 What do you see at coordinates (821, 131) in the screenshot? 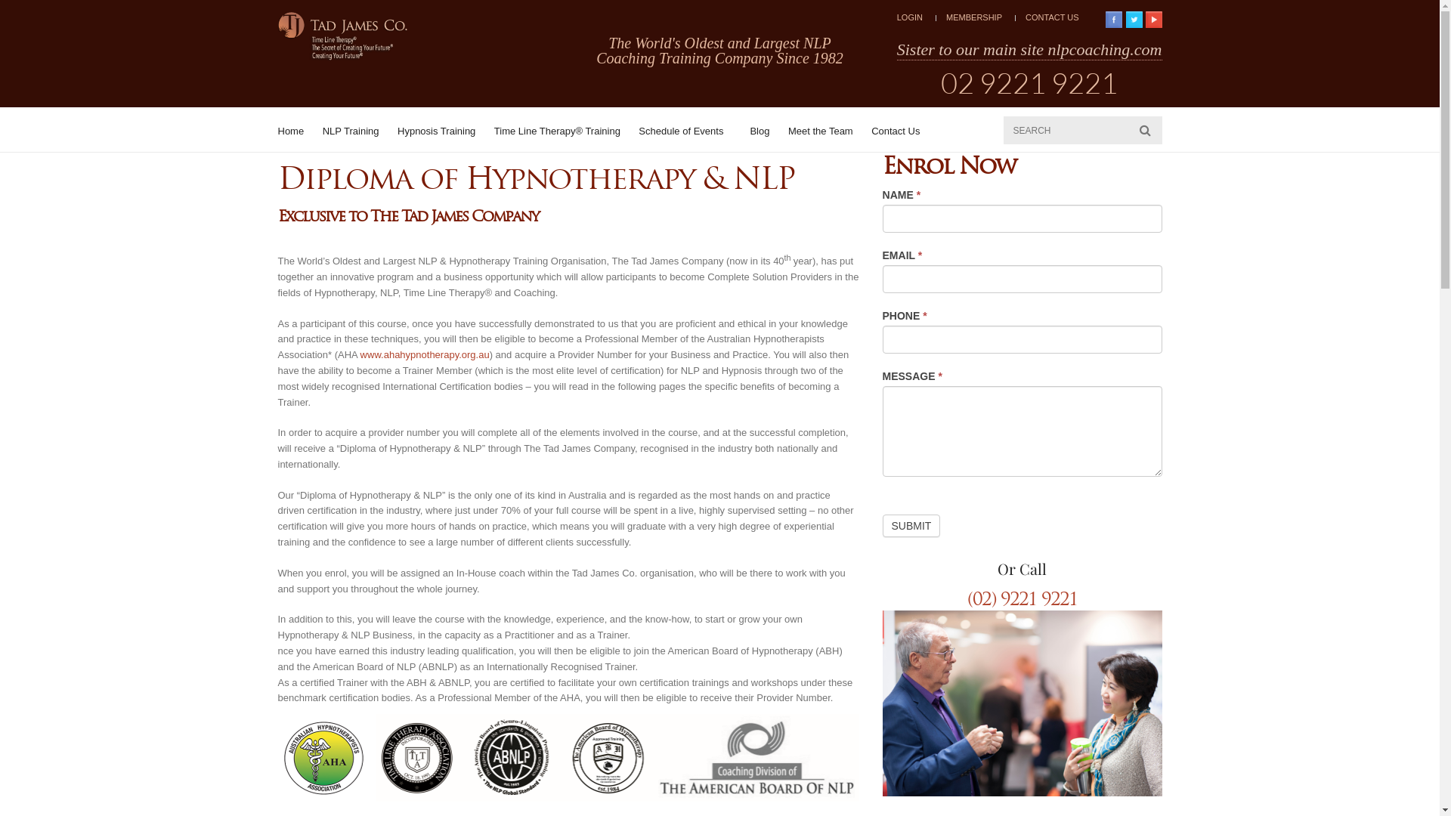
I see `Meet the Team` at bounding box center [821, 131].